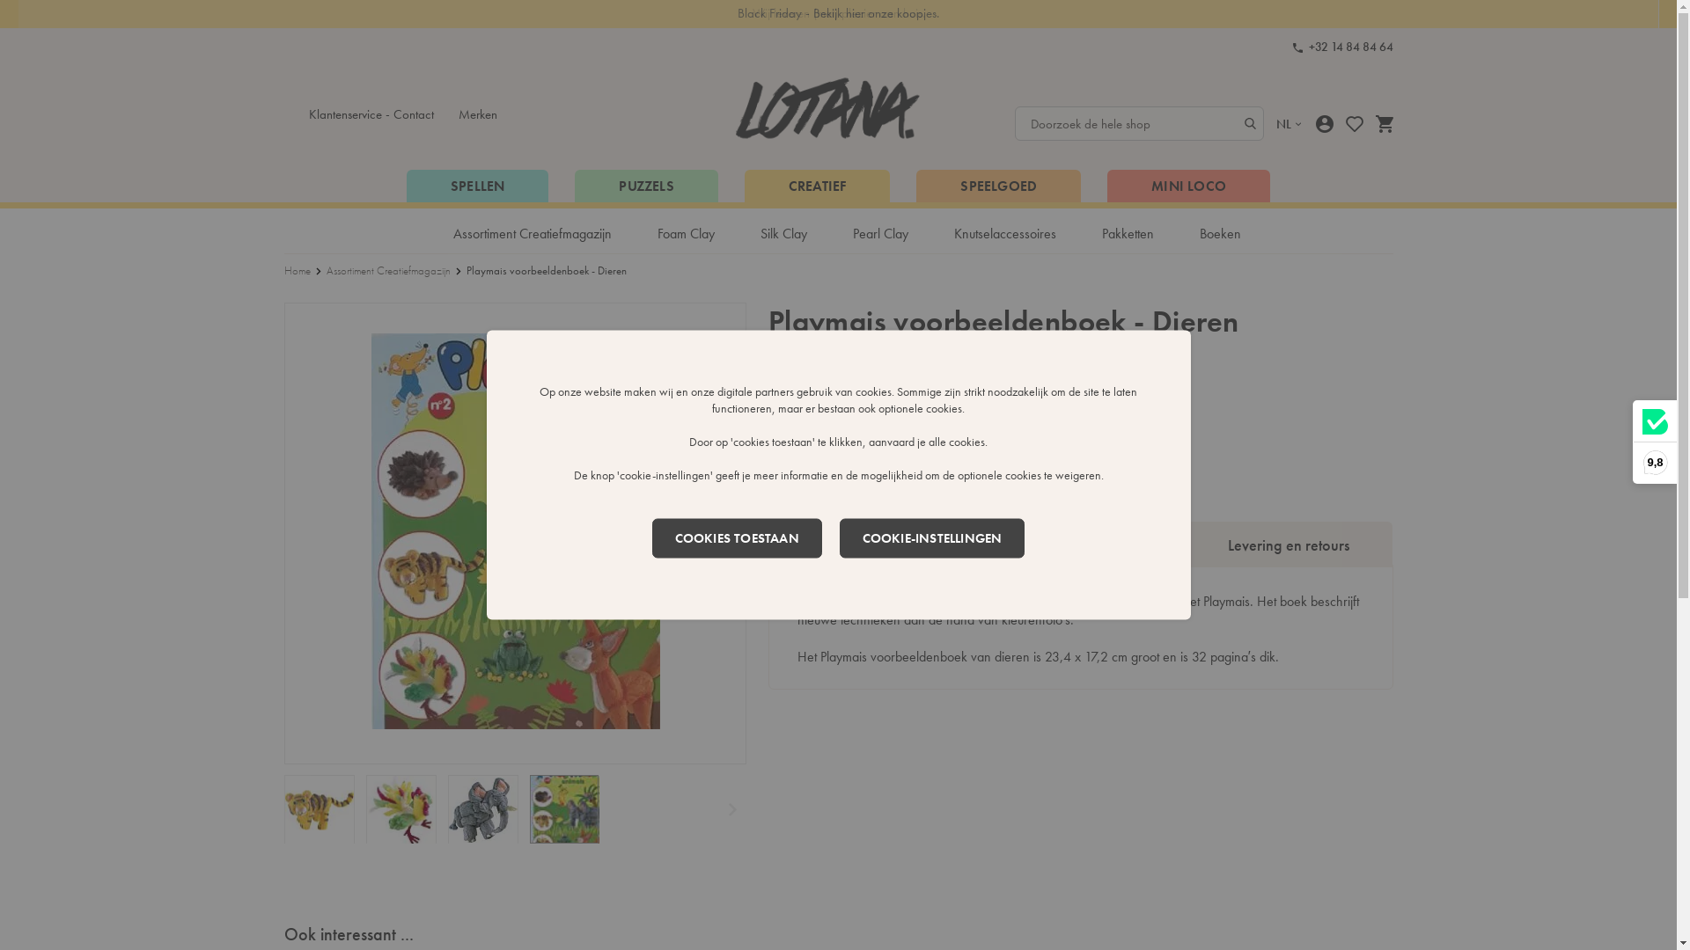 The height and width of the screenshot is (950, 1690). What do you see at coordinates (883, 461) in the screenshot?
I see `IN MIJN WINKELWAGEN` at bounding box center [883, 461].